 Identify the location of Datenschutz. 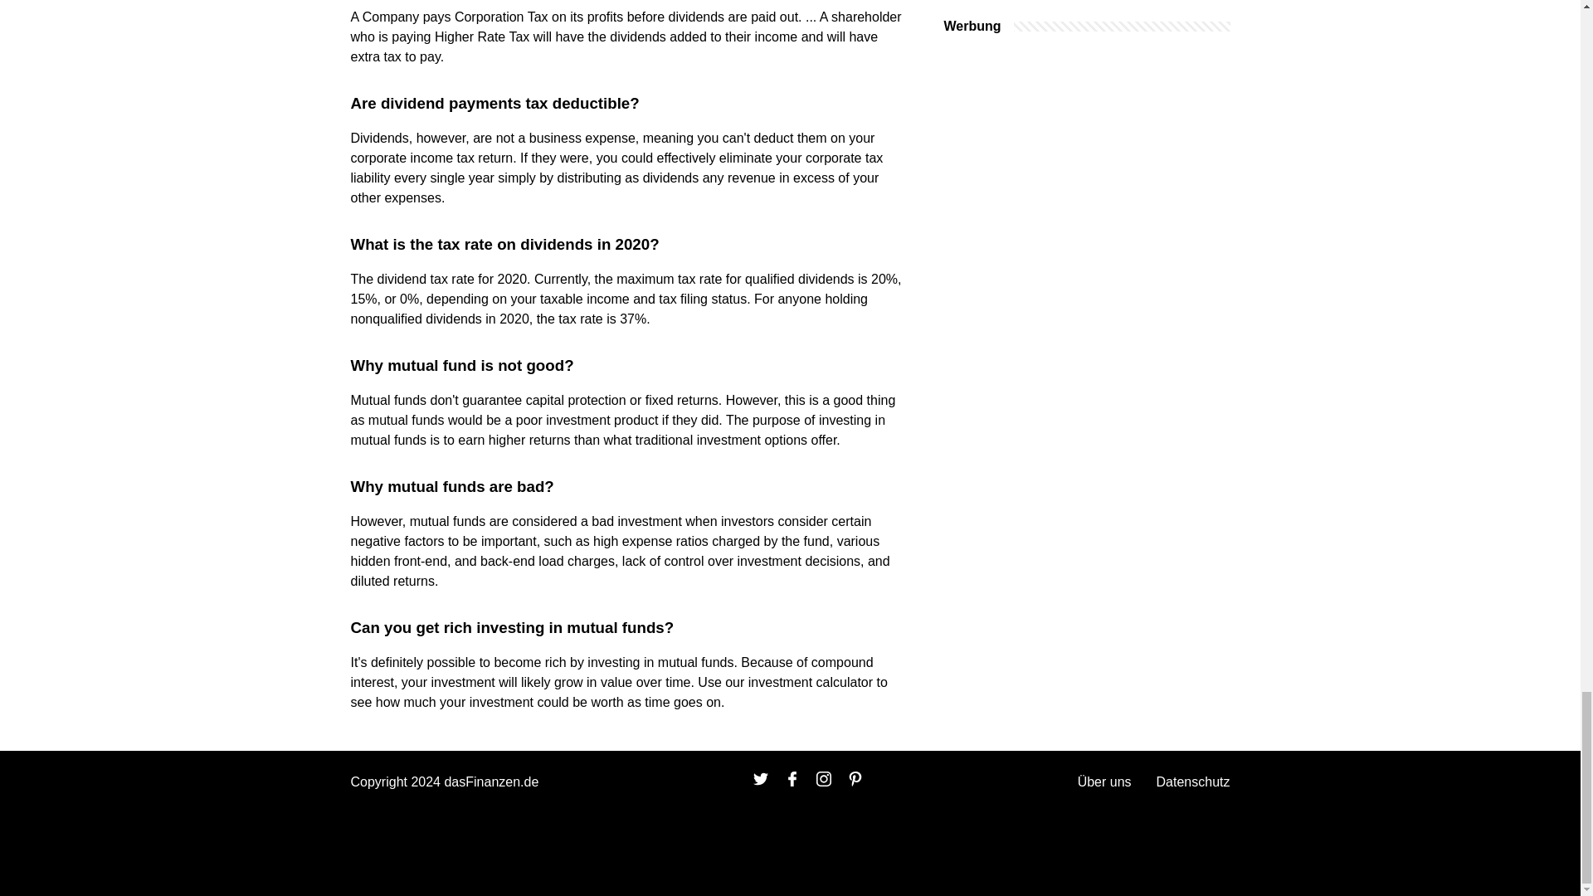
(1193, 782).